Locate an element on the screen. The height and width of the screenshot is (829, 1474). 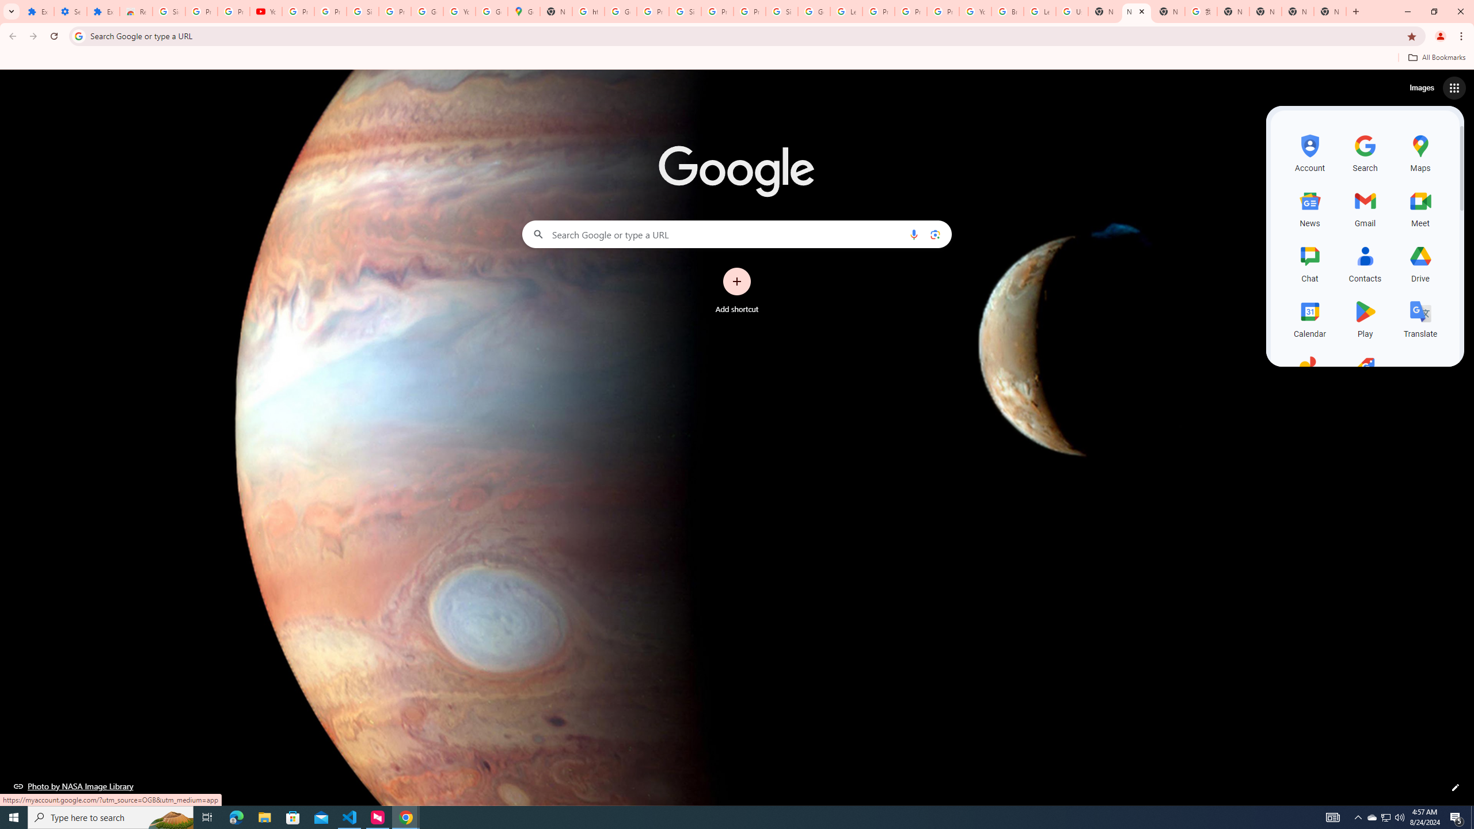
Photos, row 5 of 5 and column 1 of 3 in the first section is located at coordinates (1309, 373).